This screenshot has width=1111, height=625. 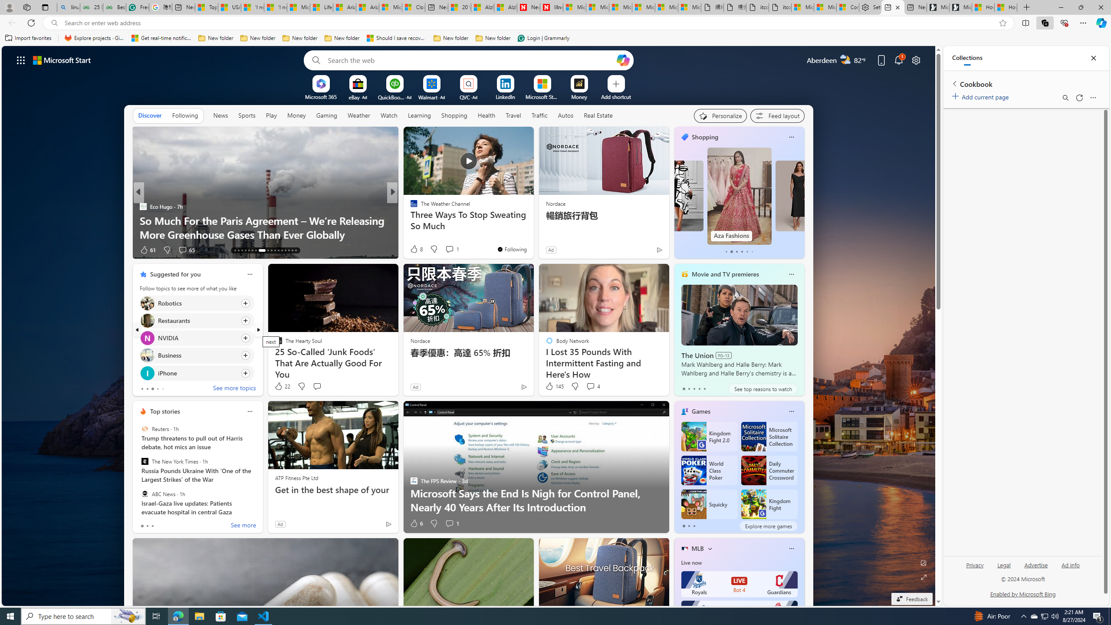 What do you see at coordinates (197, 303) in the screenshot?
I see `Click to follow topic Robotics` at bounding box center [197, 303].